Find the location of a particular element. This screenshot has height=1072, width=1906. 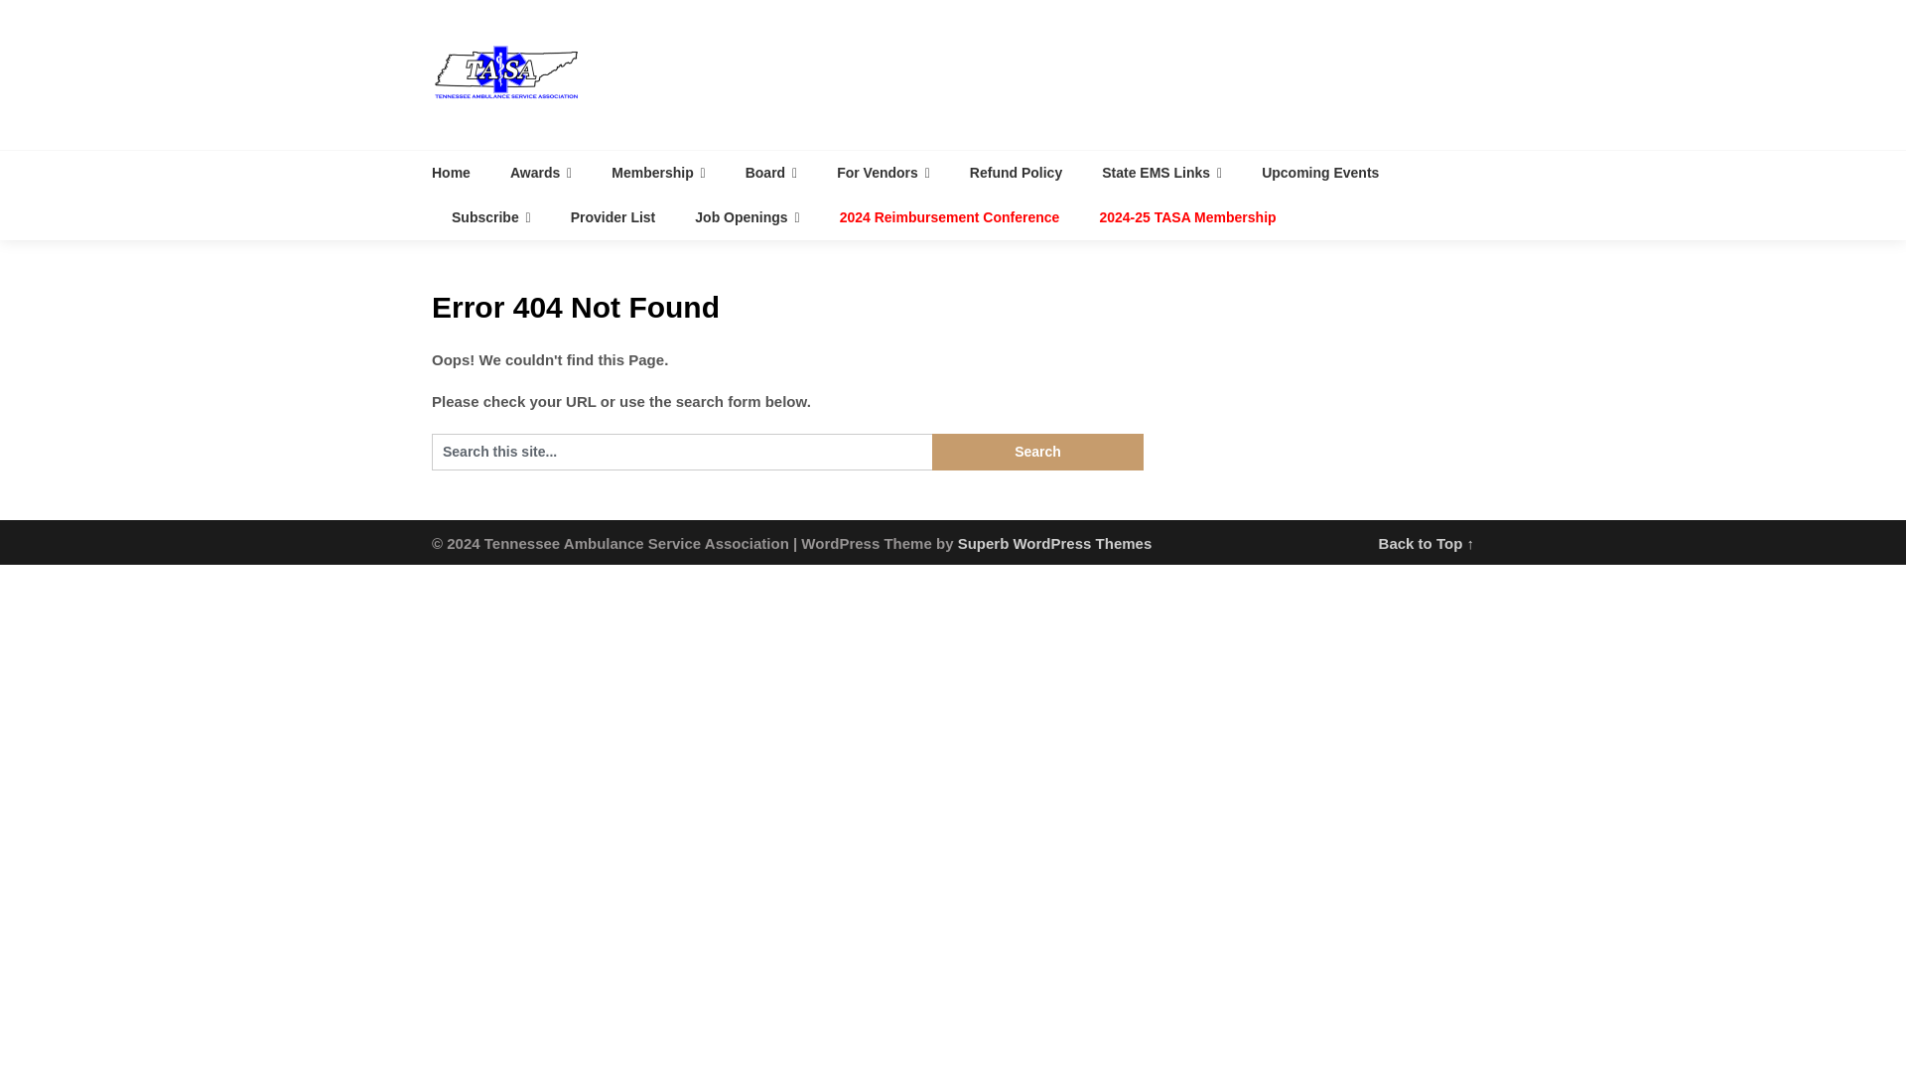

Home is located at coordinates (461, 173).